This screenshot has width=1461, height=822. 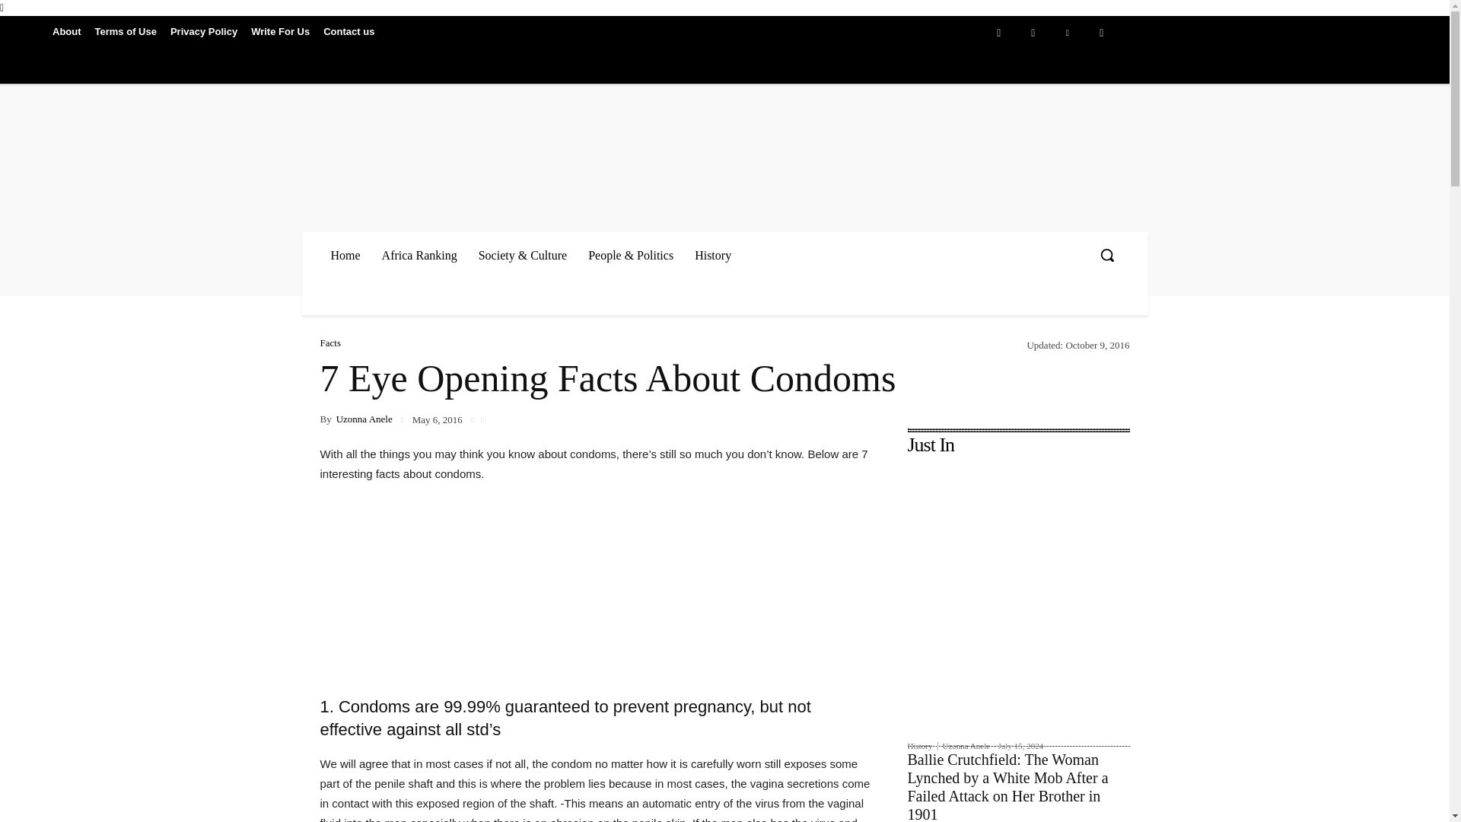 I want to click on Uzonna Anele, so click(x=364, y=419).